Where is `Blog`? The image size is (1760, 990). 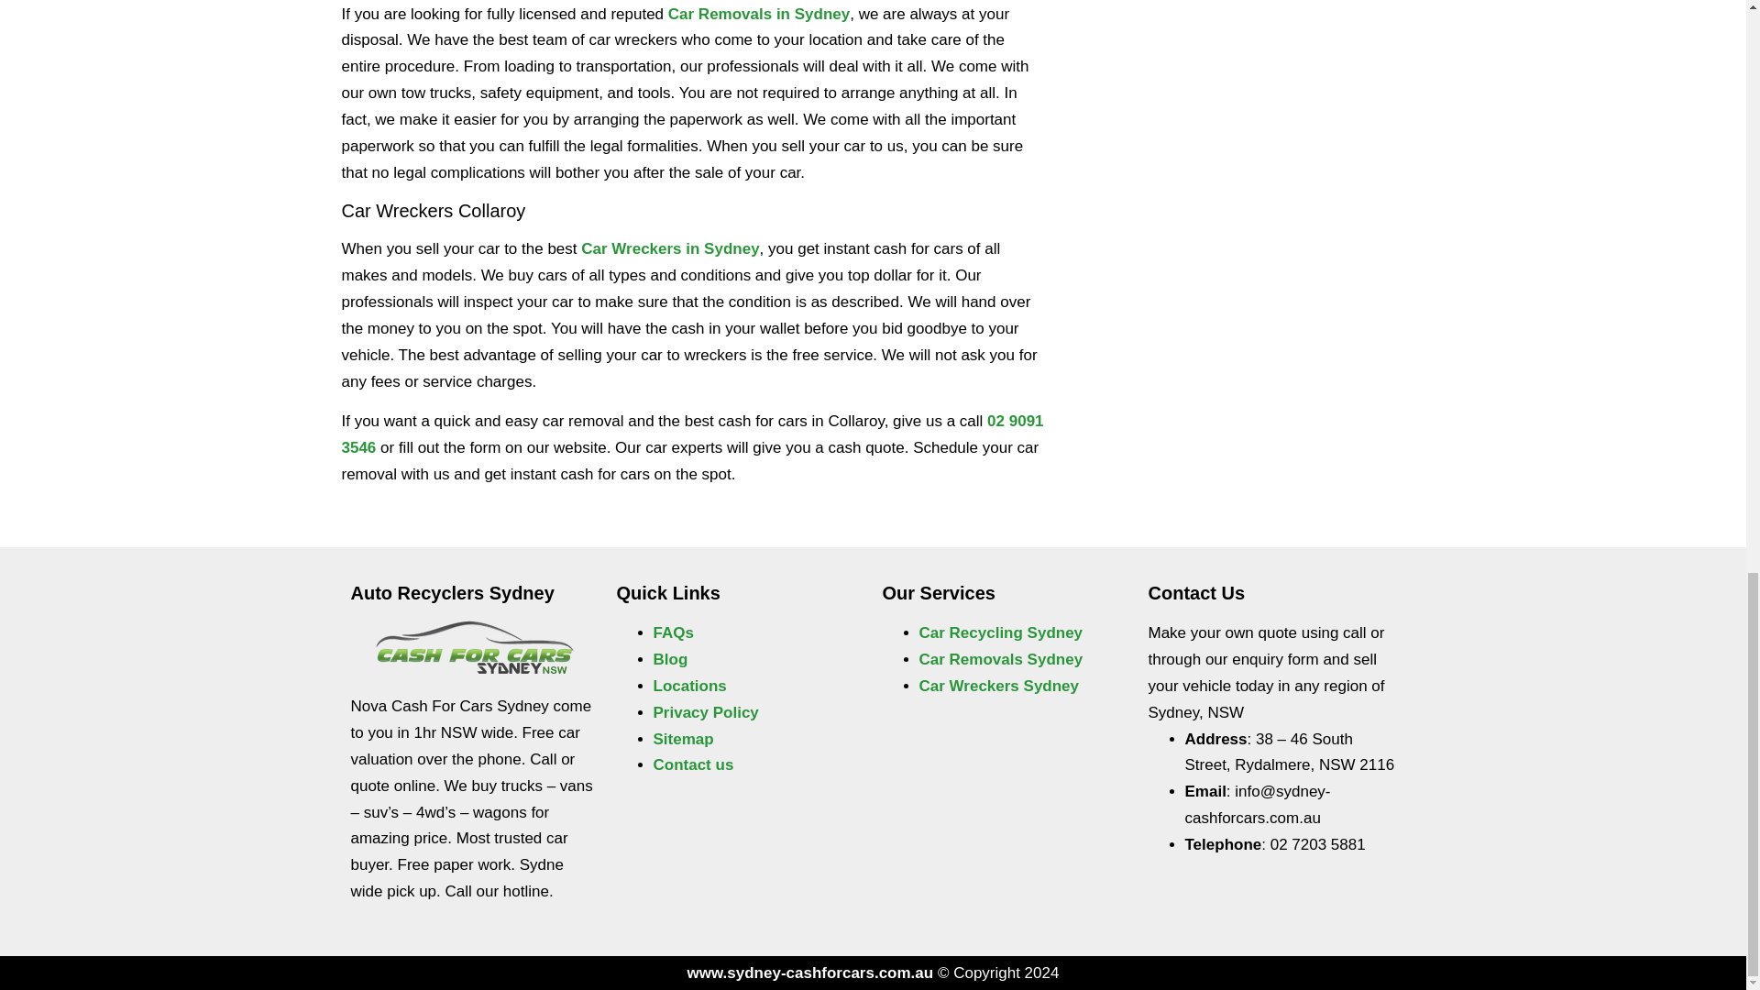 Blog is located at coordinates (670, 659).